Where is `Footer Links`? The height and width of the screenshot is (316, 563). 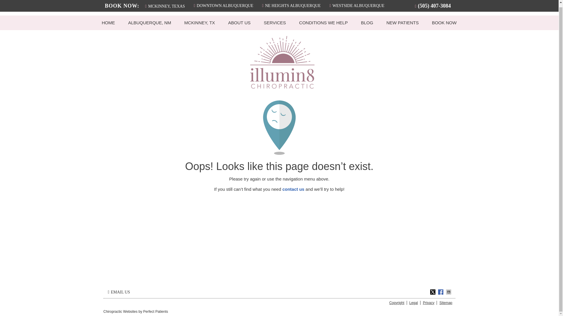
Footer Links is located at coordinates (419, 303).